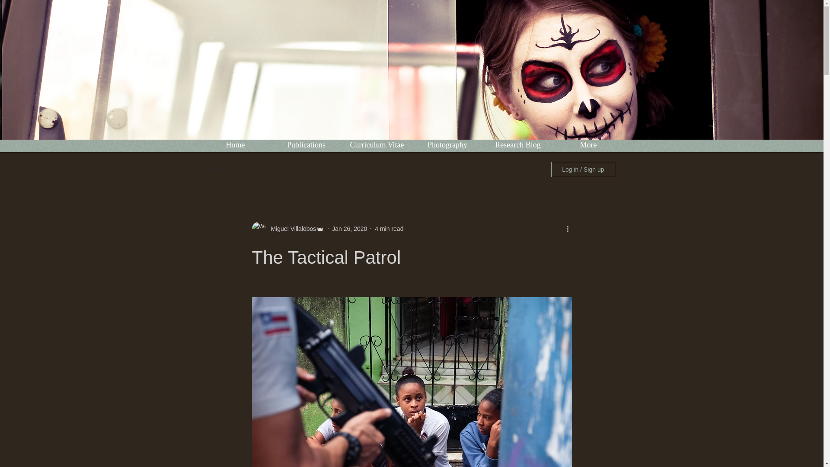 The height and width of the screenshot is (467, 830). I want to click on All Posts, so click(220, 170).